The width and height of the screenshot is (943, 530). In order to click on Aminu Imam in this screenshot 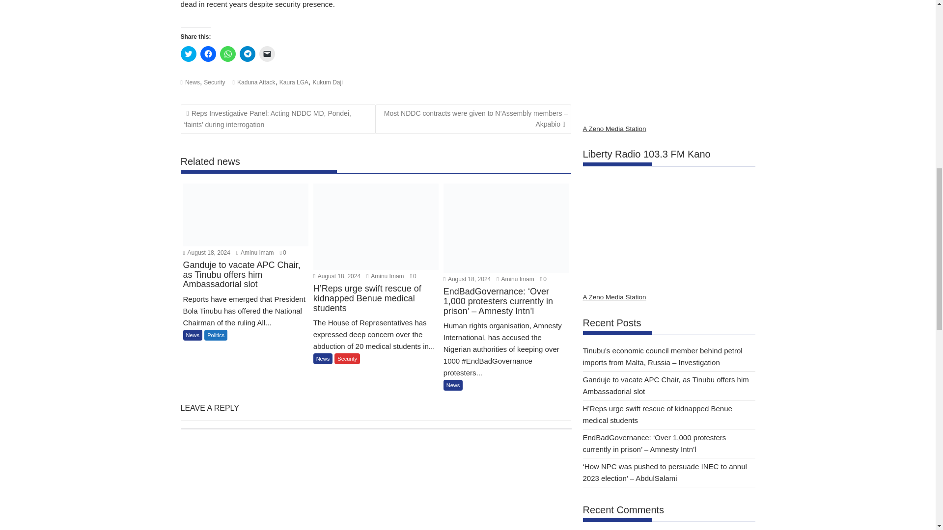, I will do `click(515, 279)`.